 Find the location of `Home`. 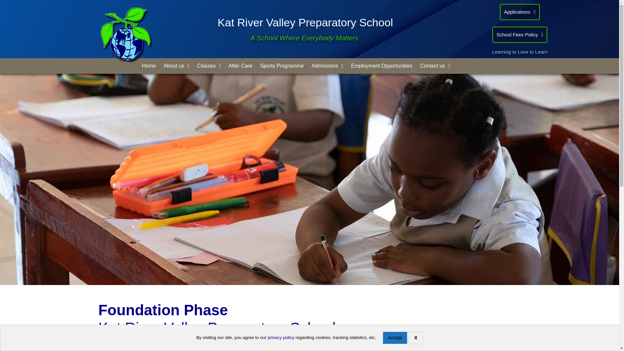

Home is located at coordinates (149, 66).